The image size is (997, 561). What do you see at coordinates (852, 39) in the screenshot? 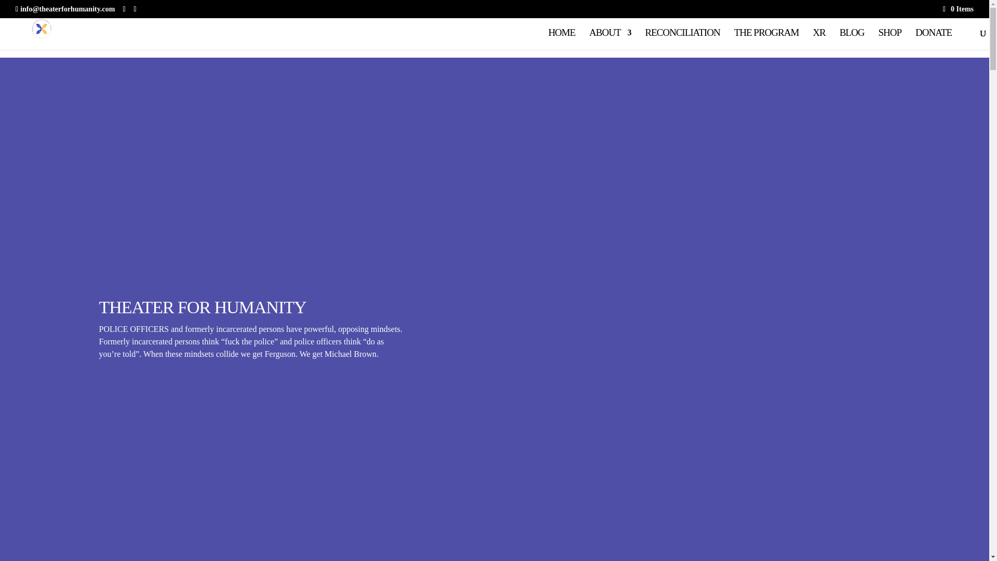
I see `BLOG` at bounding box center [852, 39].